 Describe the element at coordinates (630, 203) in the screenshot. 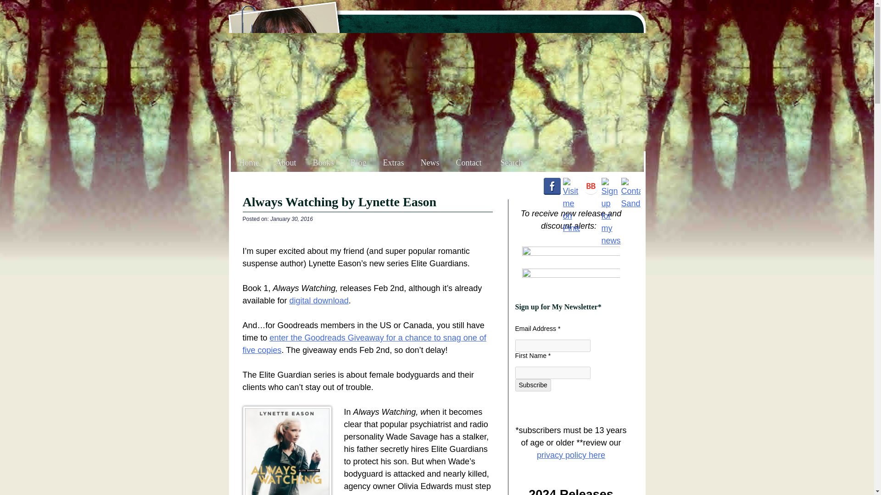

I see `Contact Sandra` at that location.